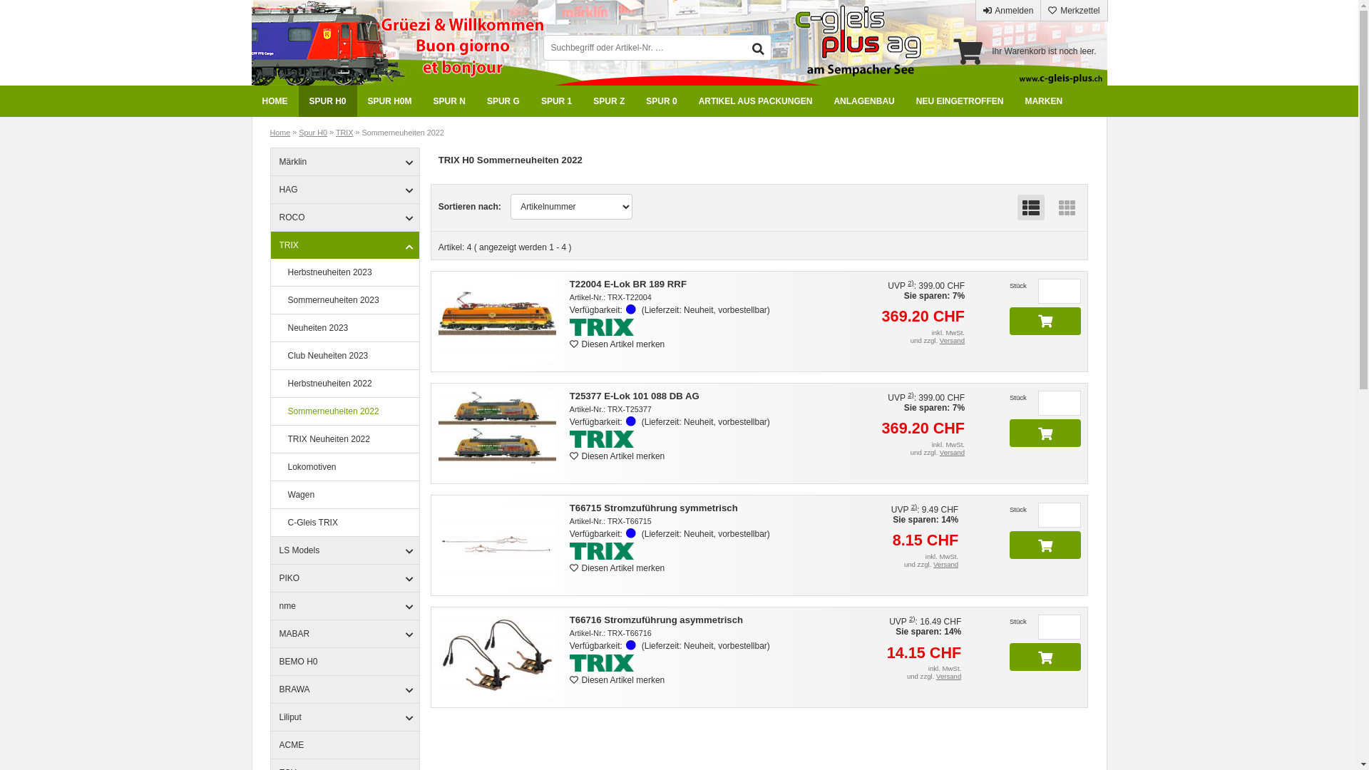  I want to click on T66716-Stromzufuehrung-asymmetrisch-TRX-T66716_s_0.JPG, so click(498, 657).